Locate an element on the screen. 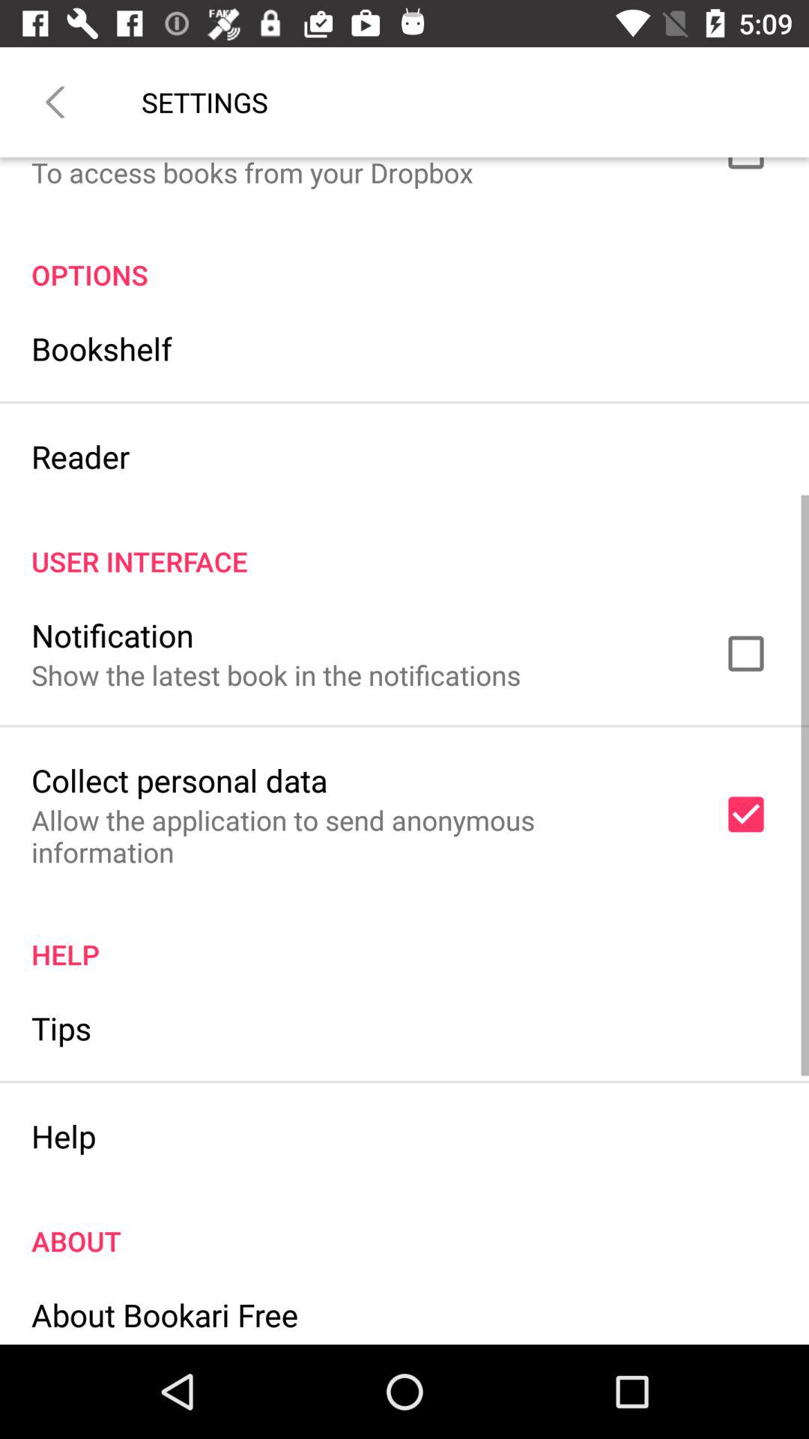 This screenshot has height=1439, width=809. click the item below to access books is located at coordinates (404, 259).